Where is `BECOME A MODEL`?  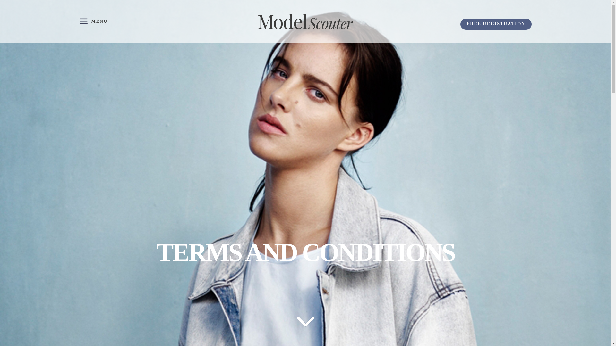 BECOME A MODEL is located at coordinates (221, 247).